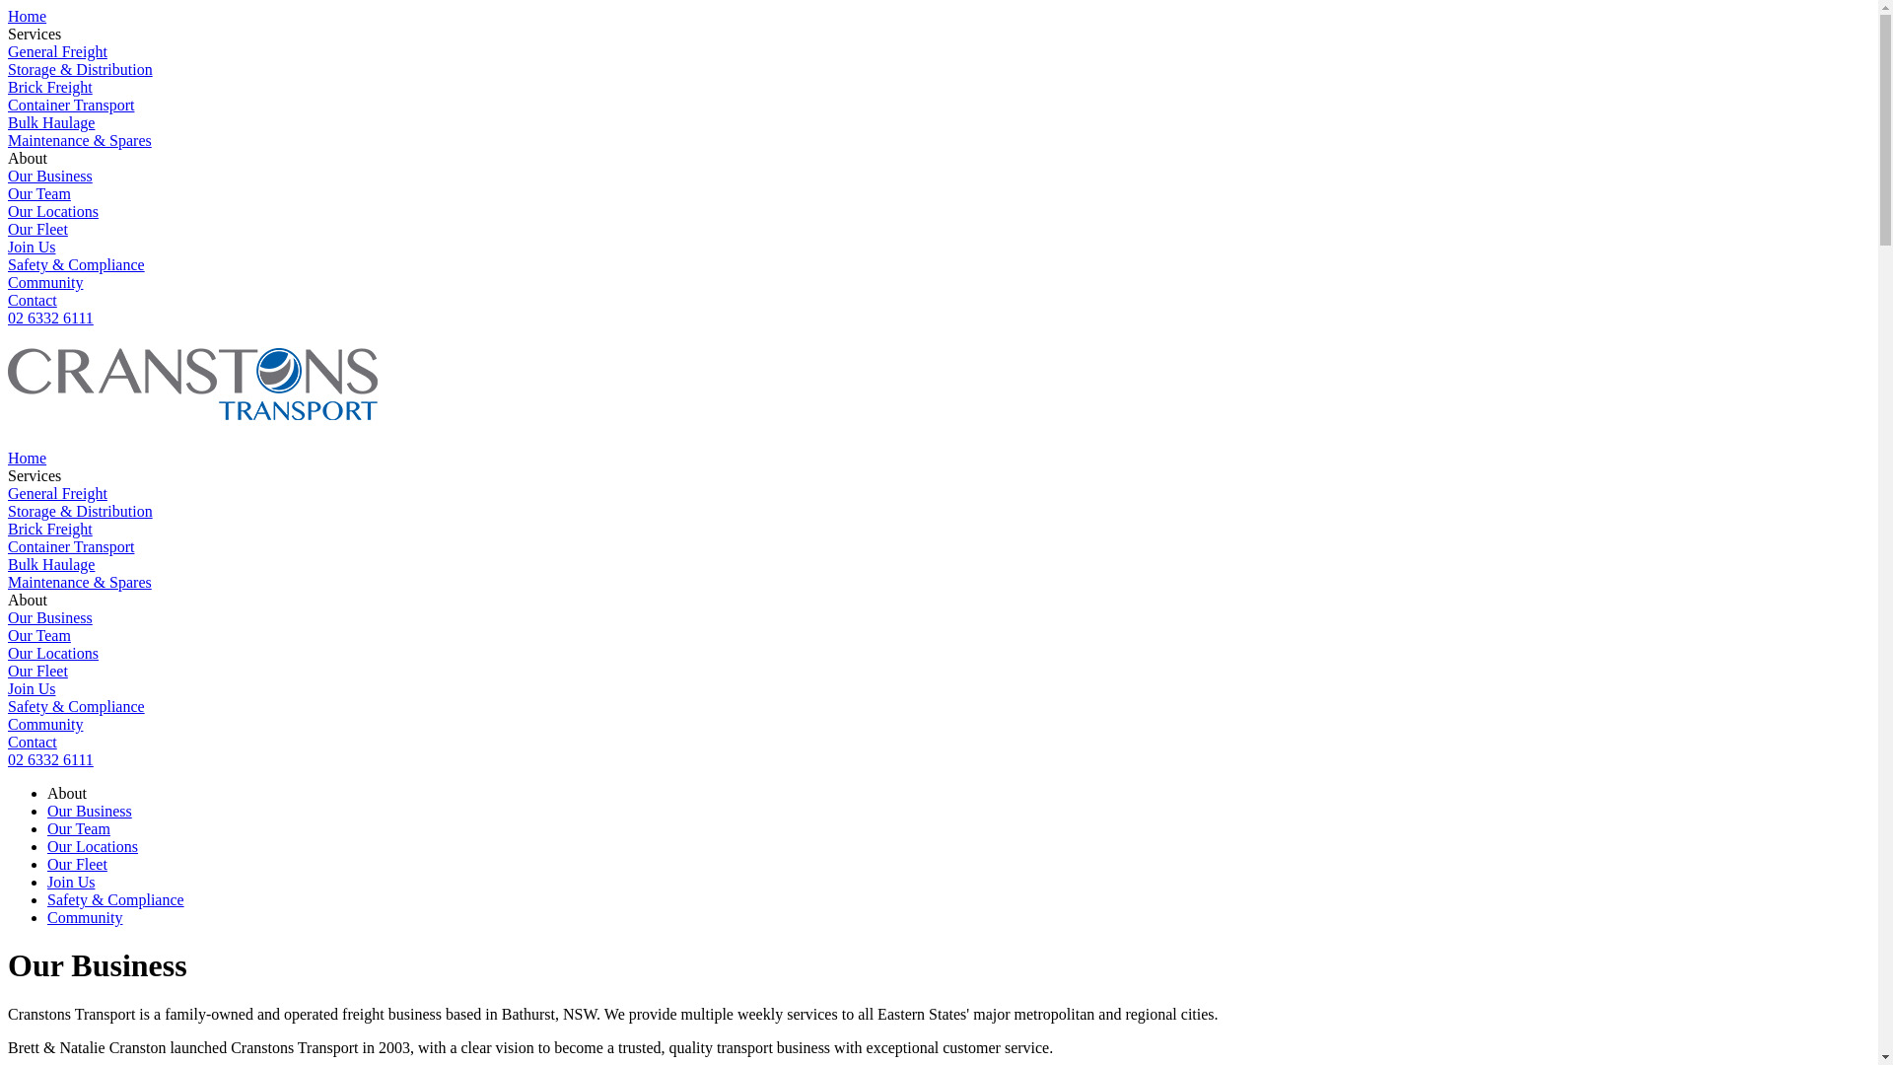 This screenshot has height=1065, width=1893. What do you see at coordinates (32, 247) in the screenshot?
I see `Join Us` at bounding box center [32, 247].